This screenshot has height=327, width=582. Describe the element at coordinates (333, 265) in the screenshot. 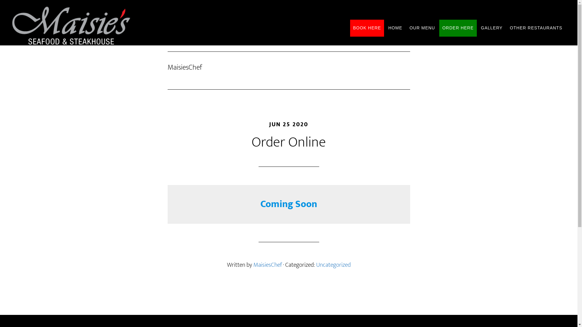

I see `Uncategorized` at that location.